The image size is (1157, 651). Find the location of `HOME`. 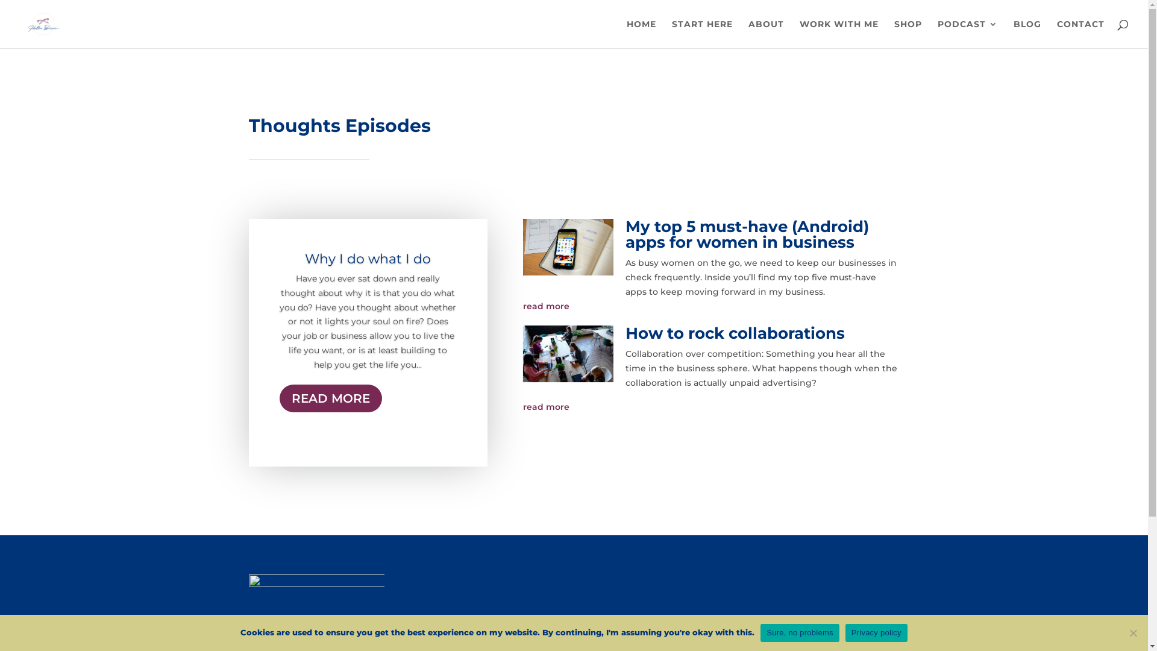

HOME is located at coordinates (641, 34).